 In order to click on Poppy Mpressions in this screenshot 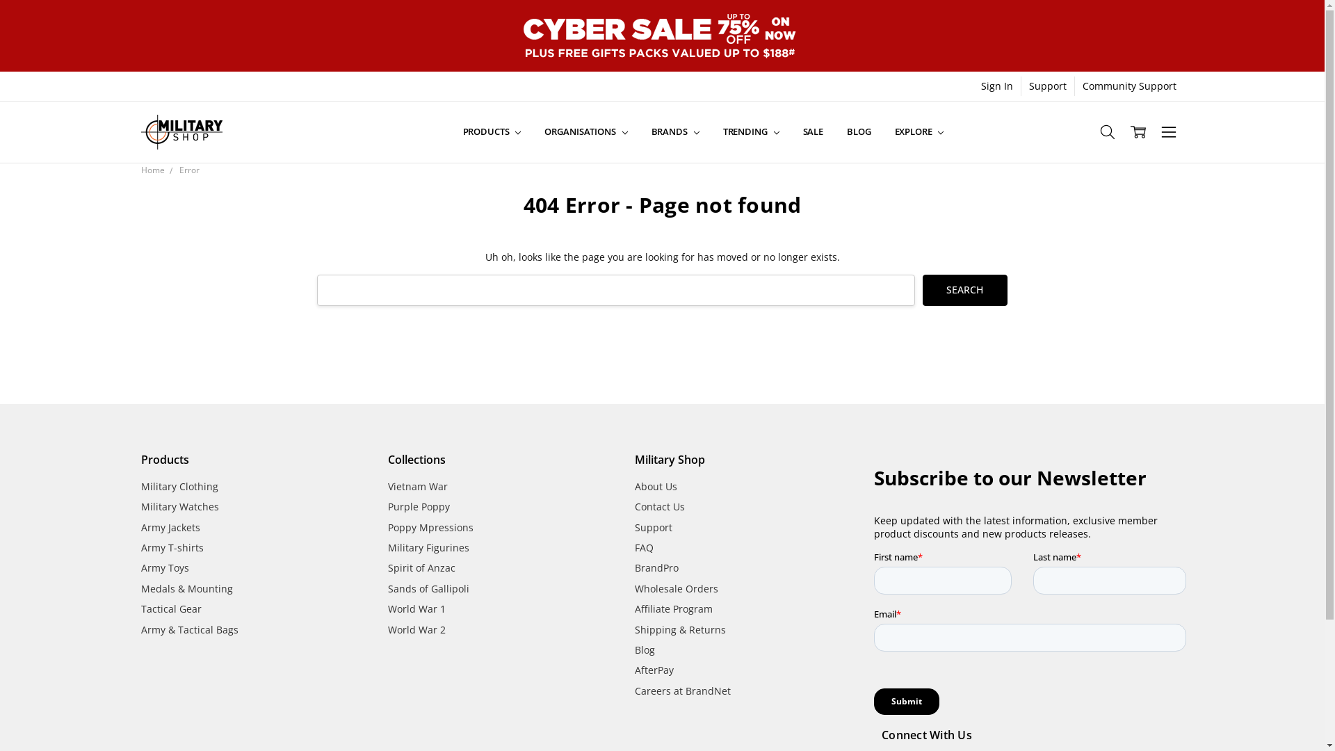, I will do `click(431, 527)`.